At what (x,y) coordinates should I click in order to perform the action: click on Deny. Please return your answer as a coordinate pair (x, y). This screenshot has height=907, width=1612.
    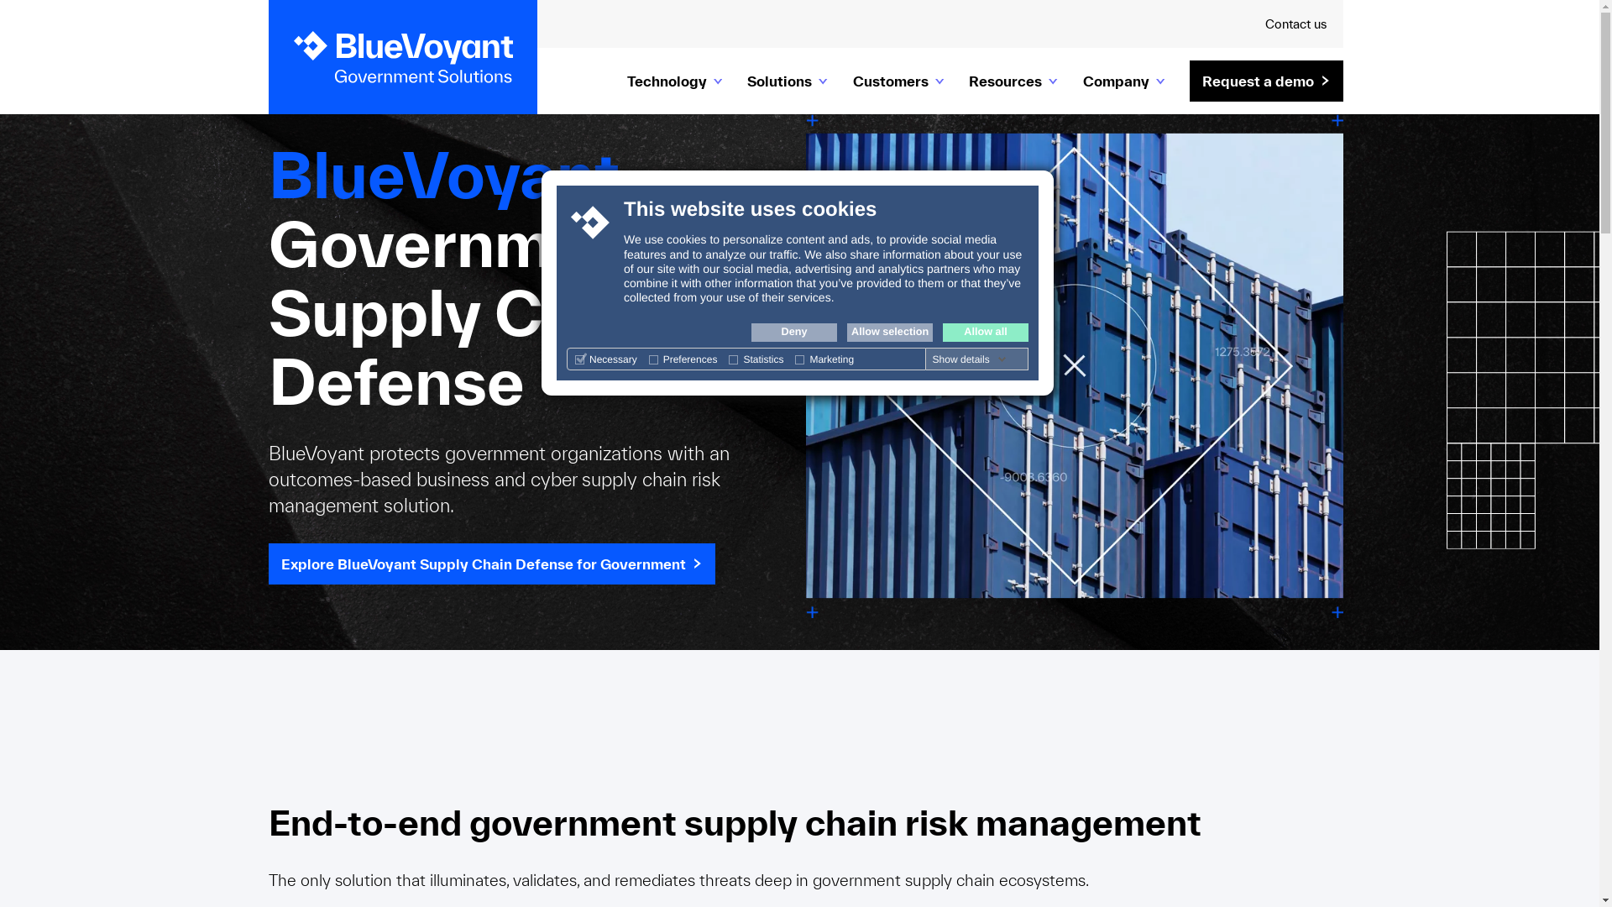
    Looking at the image, I should click on (794, 333).